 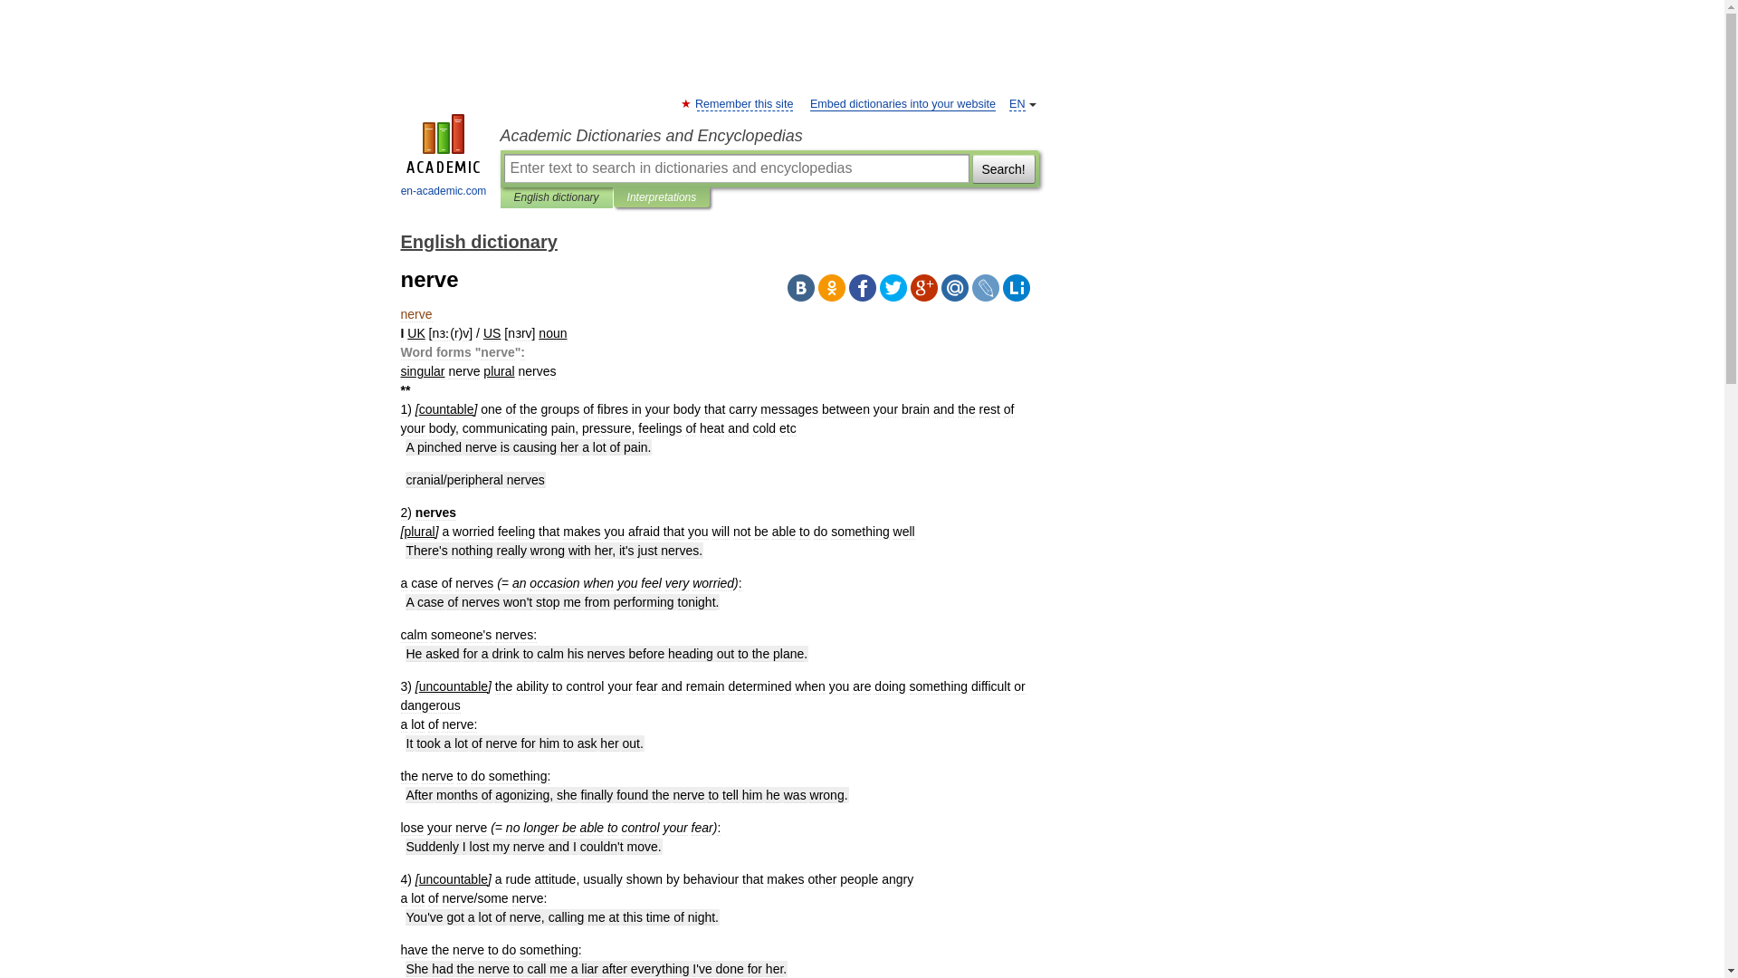 I want to click on EN, so click(x=1017, y=105).